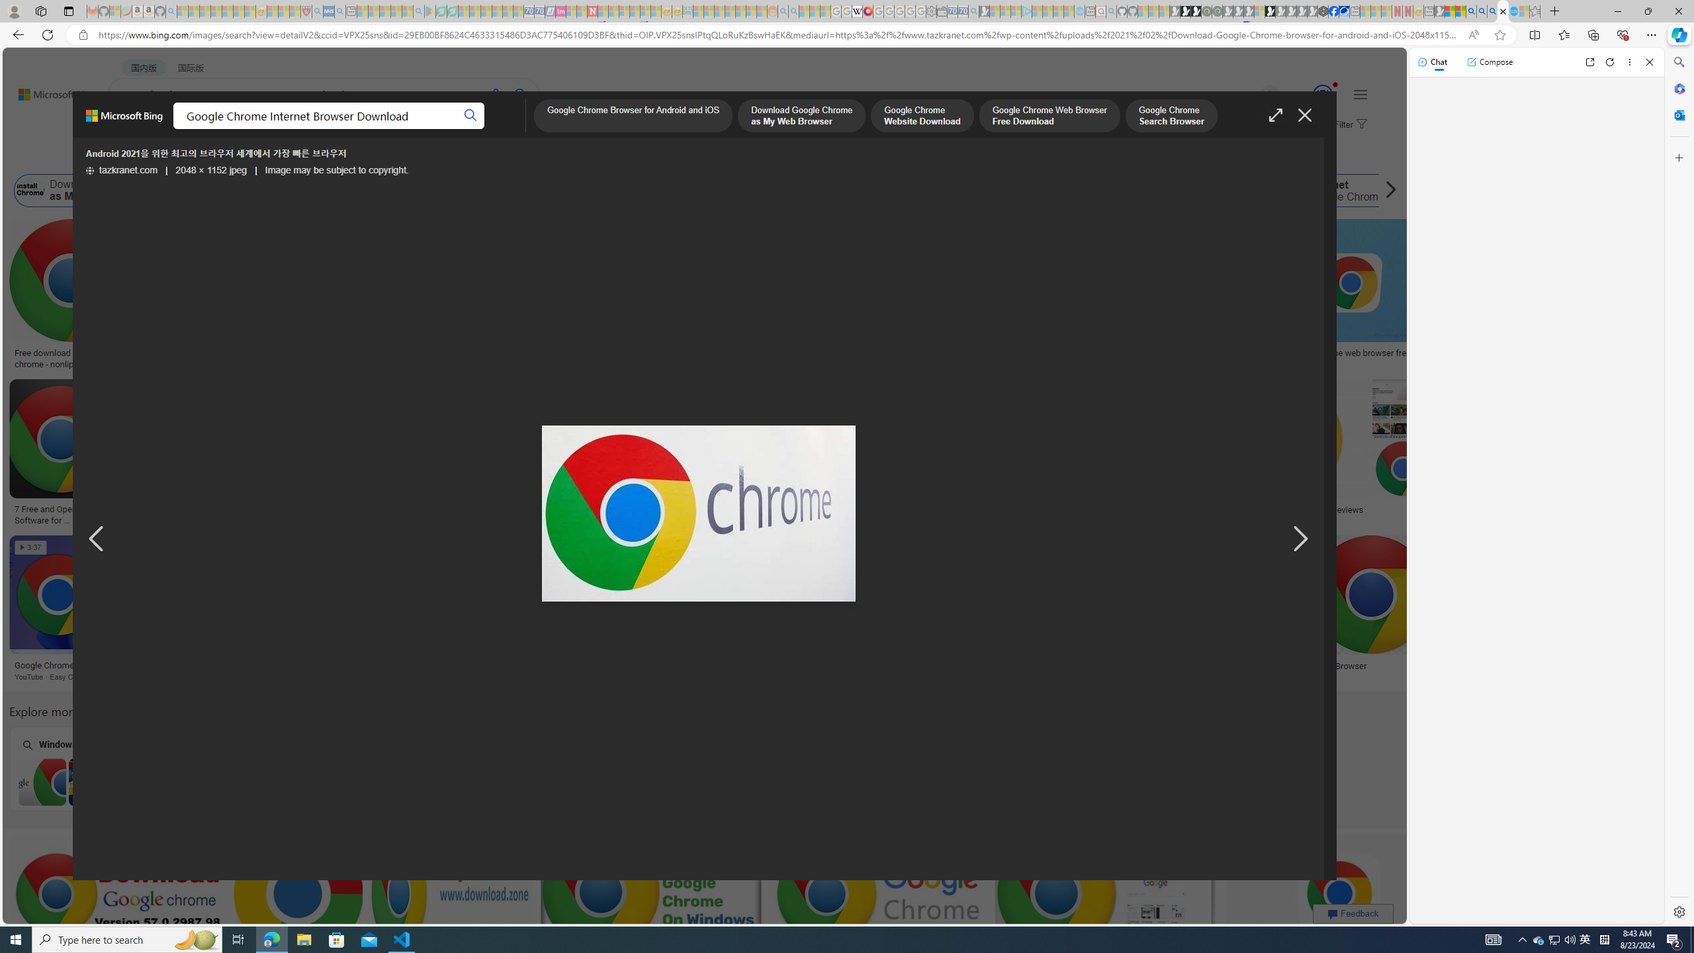  What do you see at coordinates (209, 191) in the screenshot?
I see `Google Chrome Website Download` at bounding box center [209, 191].